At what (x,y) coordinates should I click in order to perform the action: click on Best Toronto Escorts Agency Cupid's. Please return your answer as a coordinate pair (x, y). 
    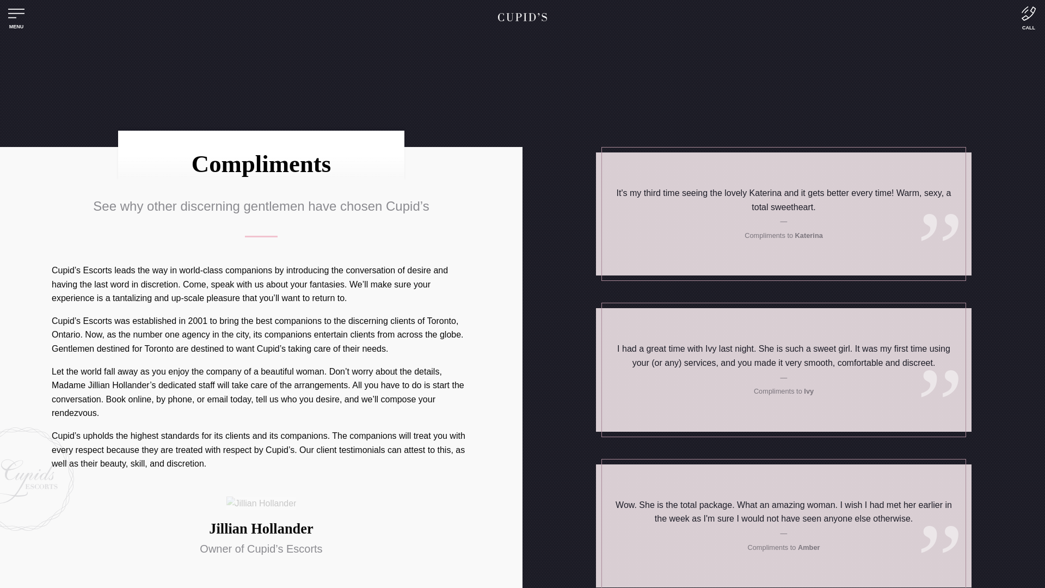
    Looking at the image, I should click on (522, 18).